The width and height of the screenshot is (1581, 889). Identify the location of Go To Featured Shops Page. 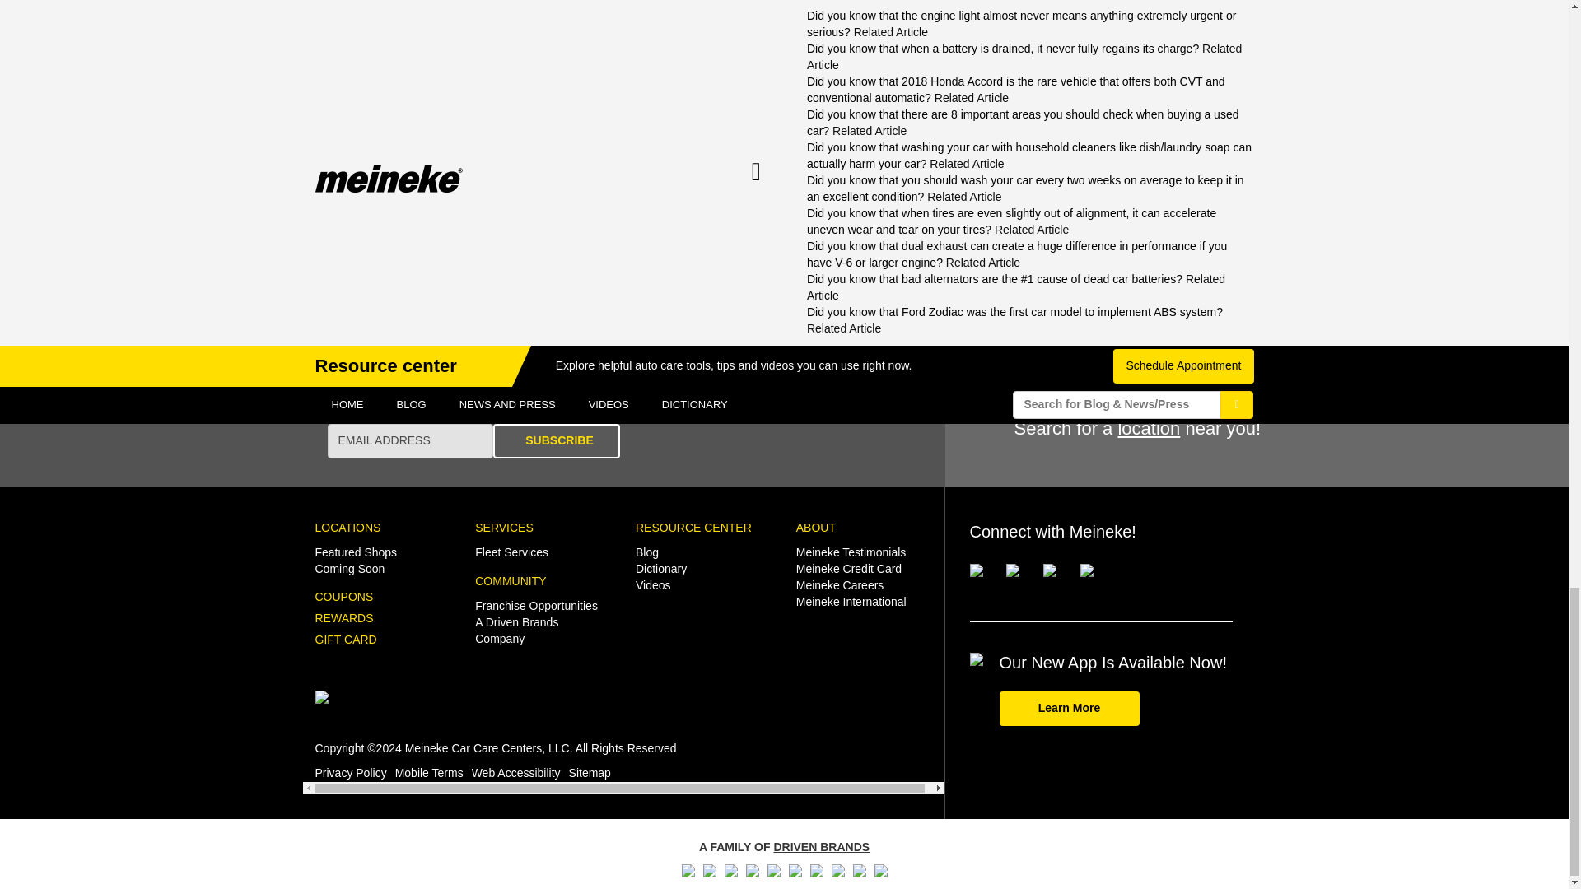
(356, 552).